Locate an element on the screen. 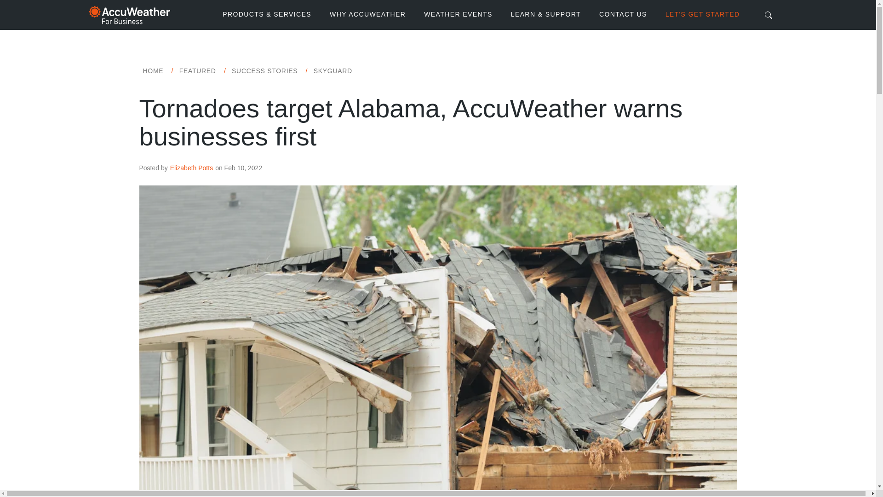 This screenshot has height=497, width=883. WHY ACCUWEATHER is located at coordinates (367, 15).